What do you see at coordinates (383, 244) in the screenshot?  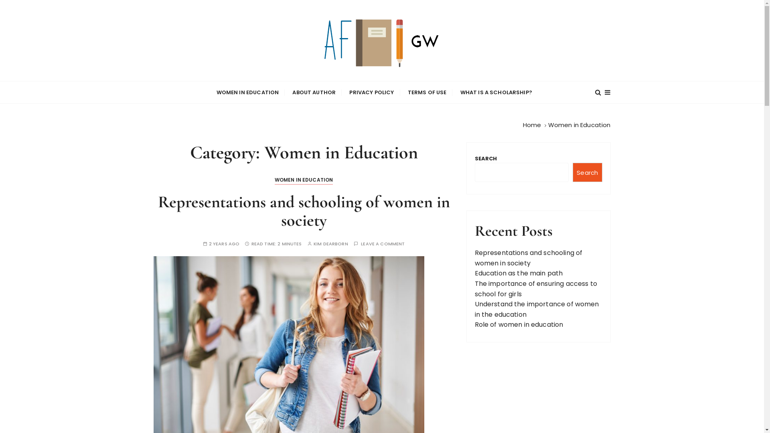 I see `LEAVE A COMMENT` at bounding box center [383, 244].